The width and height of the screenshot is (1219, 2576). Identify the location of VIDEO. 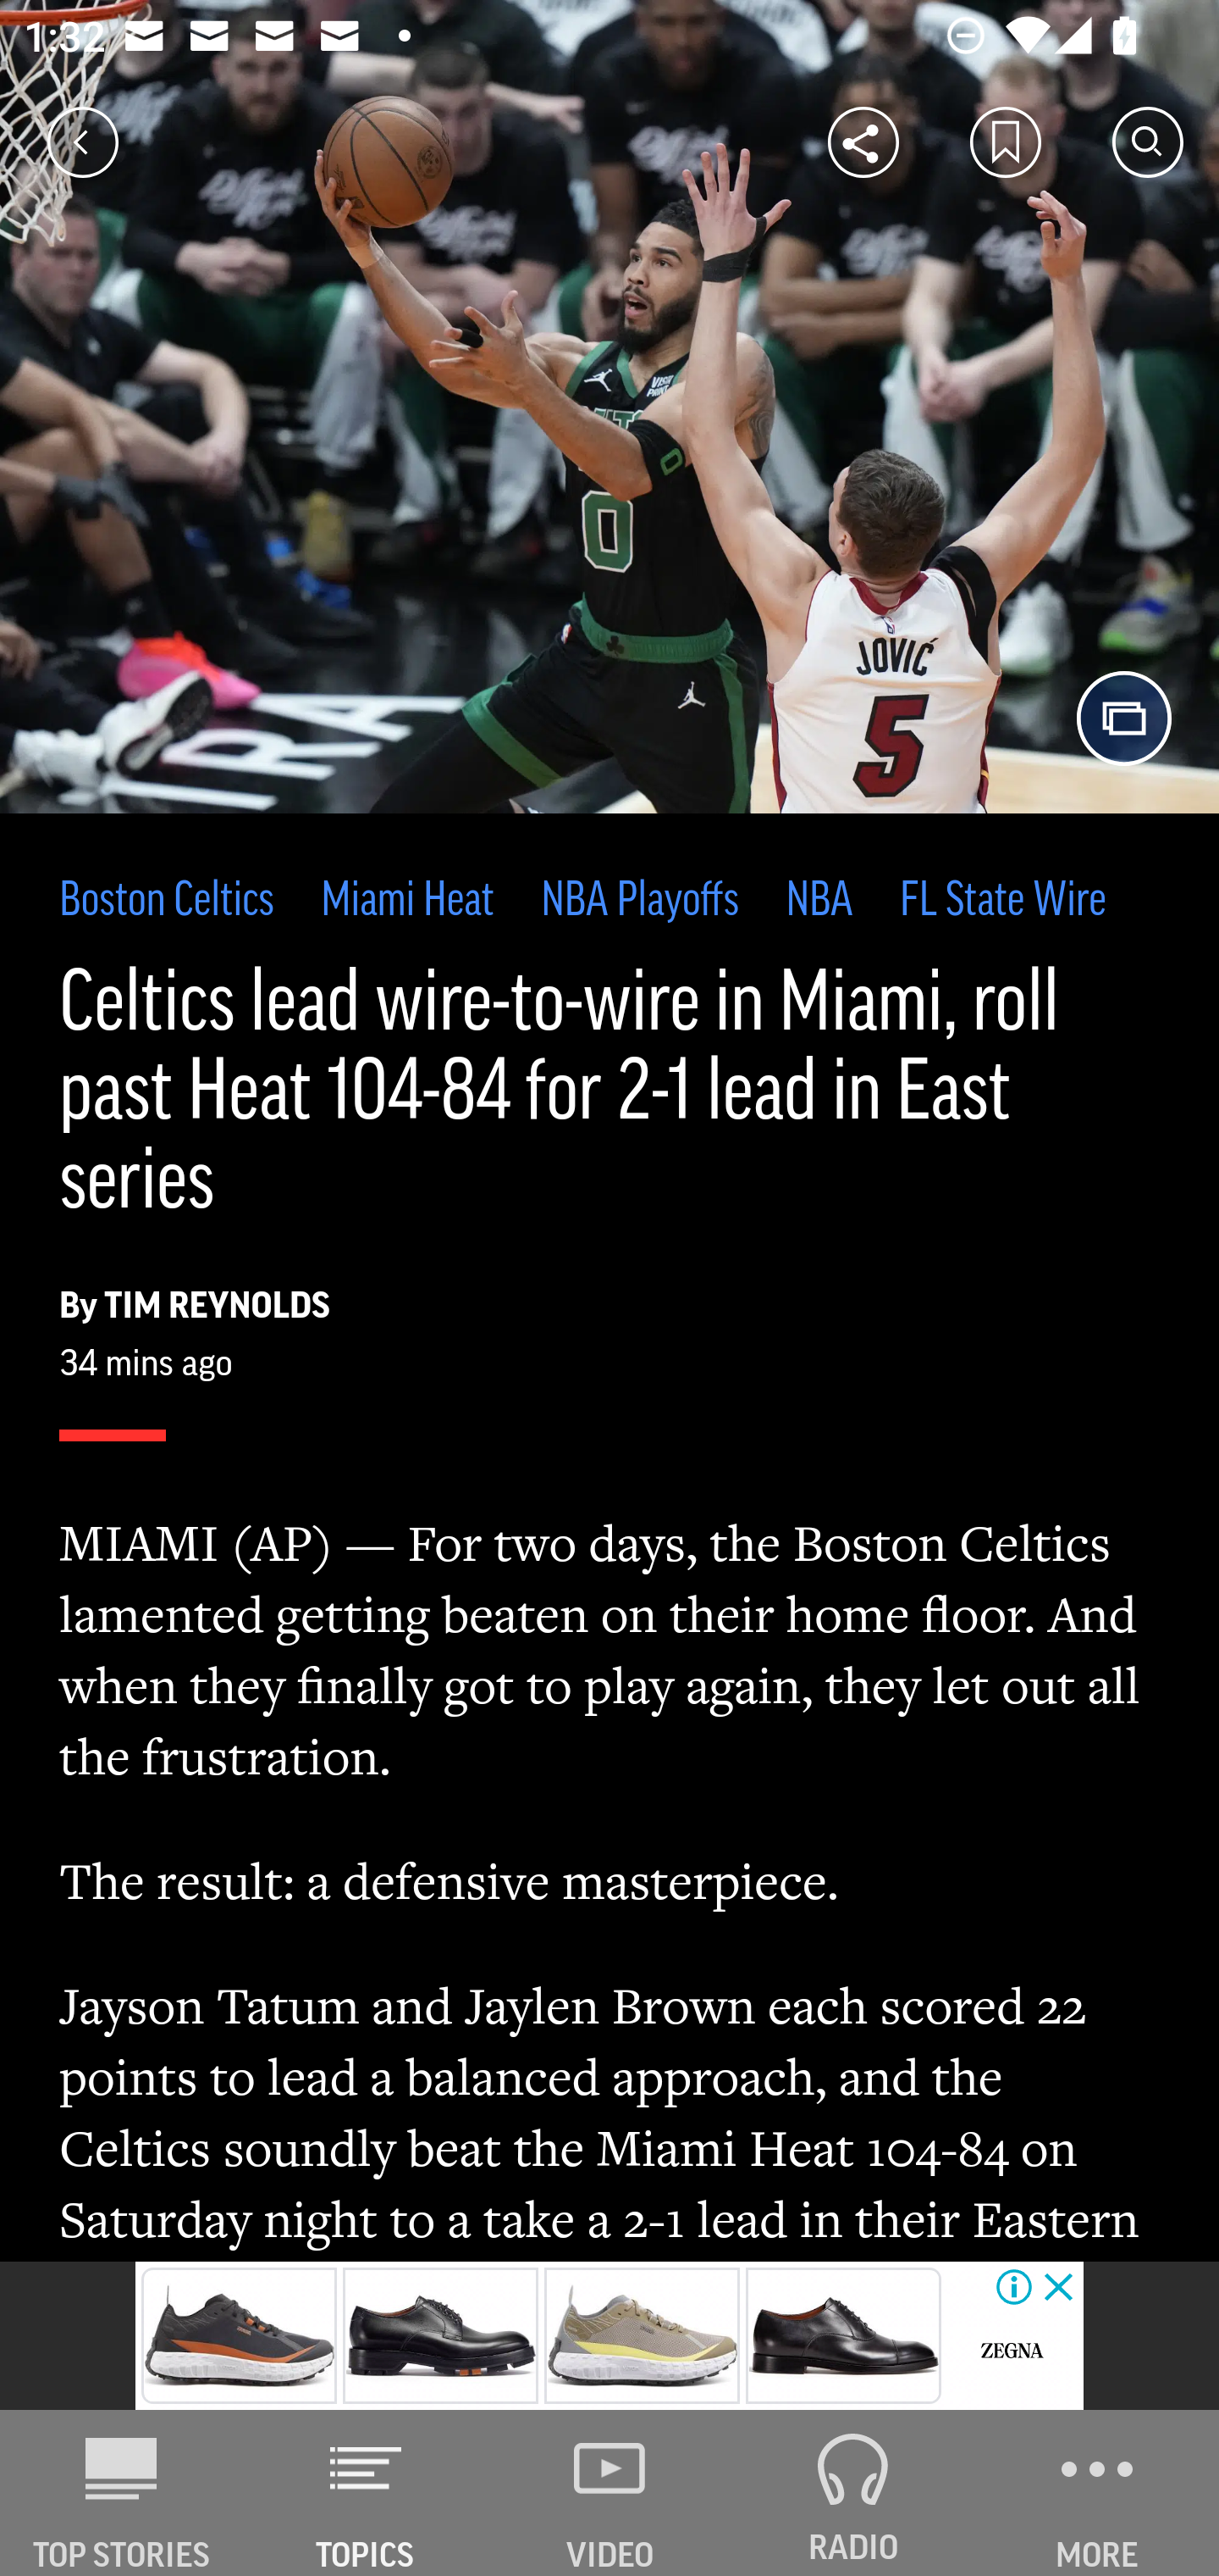
(609, 2493).